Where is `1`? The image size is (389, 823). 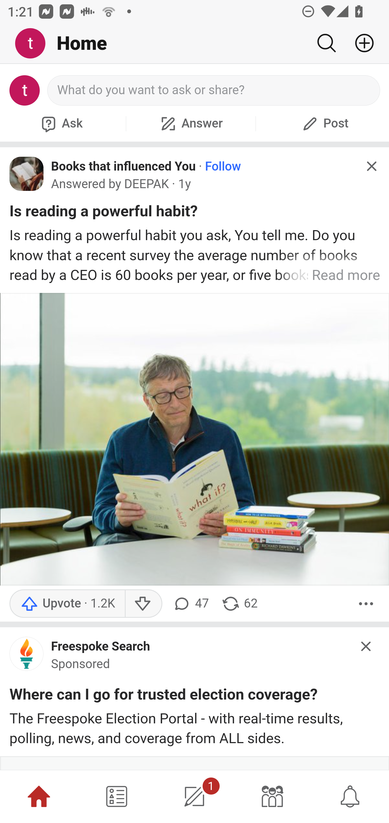
1 is located at coordinates (194, 796).